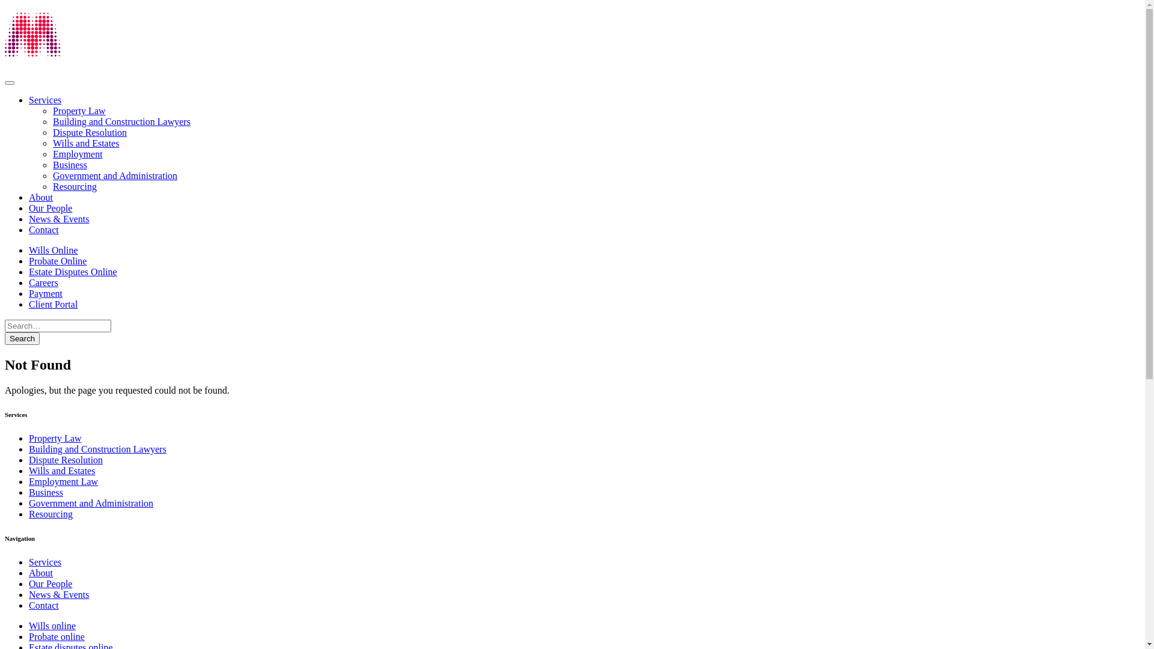 The image size is (1154, 649). I want to click on Property Law, so click(79, 111).